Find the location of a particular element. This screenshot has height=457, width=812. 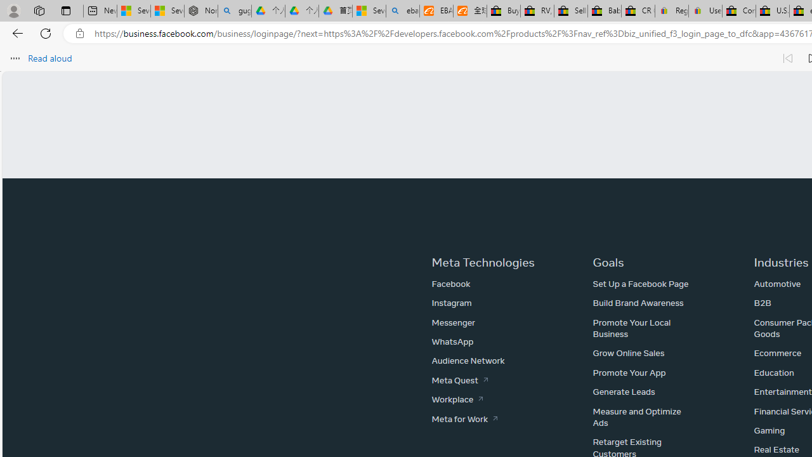

WhatsApp is located at coordinates (452, 341).